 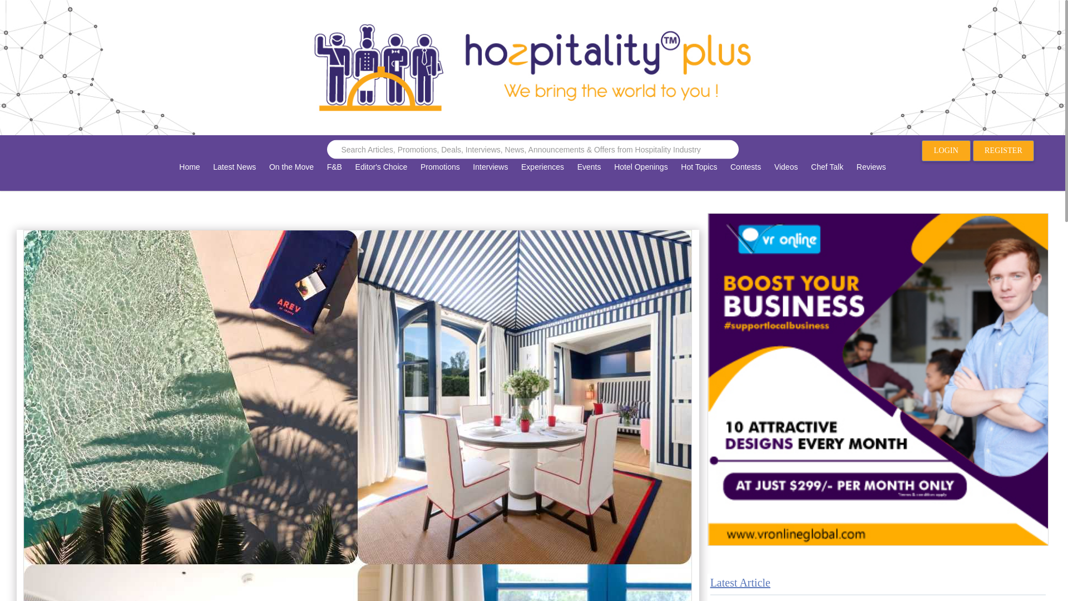 What do you see at coordinates (189, 175) in the screenshot?
I see `Home` at bounding box center [189, 175].